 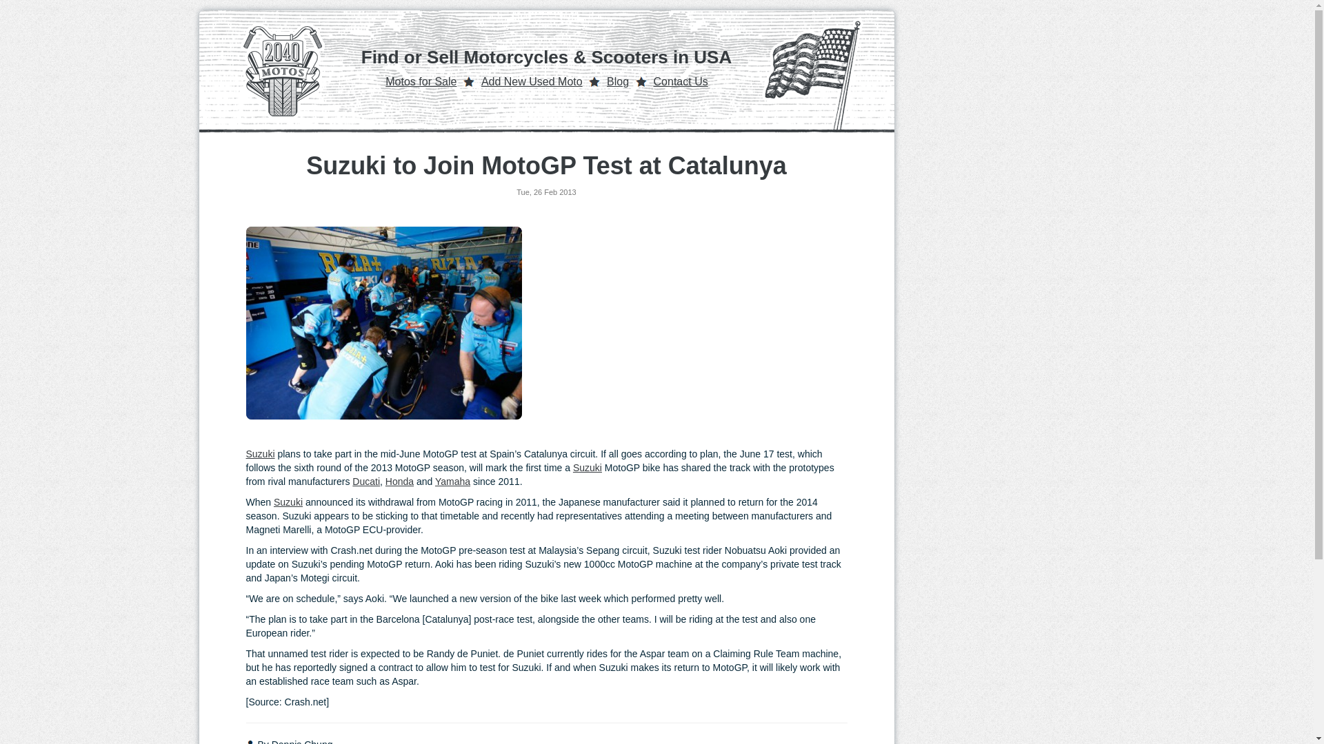 What do you see at coordinates (365, 482) in the screenshot?
I see `Ducati` at bounding box center [365, 482].